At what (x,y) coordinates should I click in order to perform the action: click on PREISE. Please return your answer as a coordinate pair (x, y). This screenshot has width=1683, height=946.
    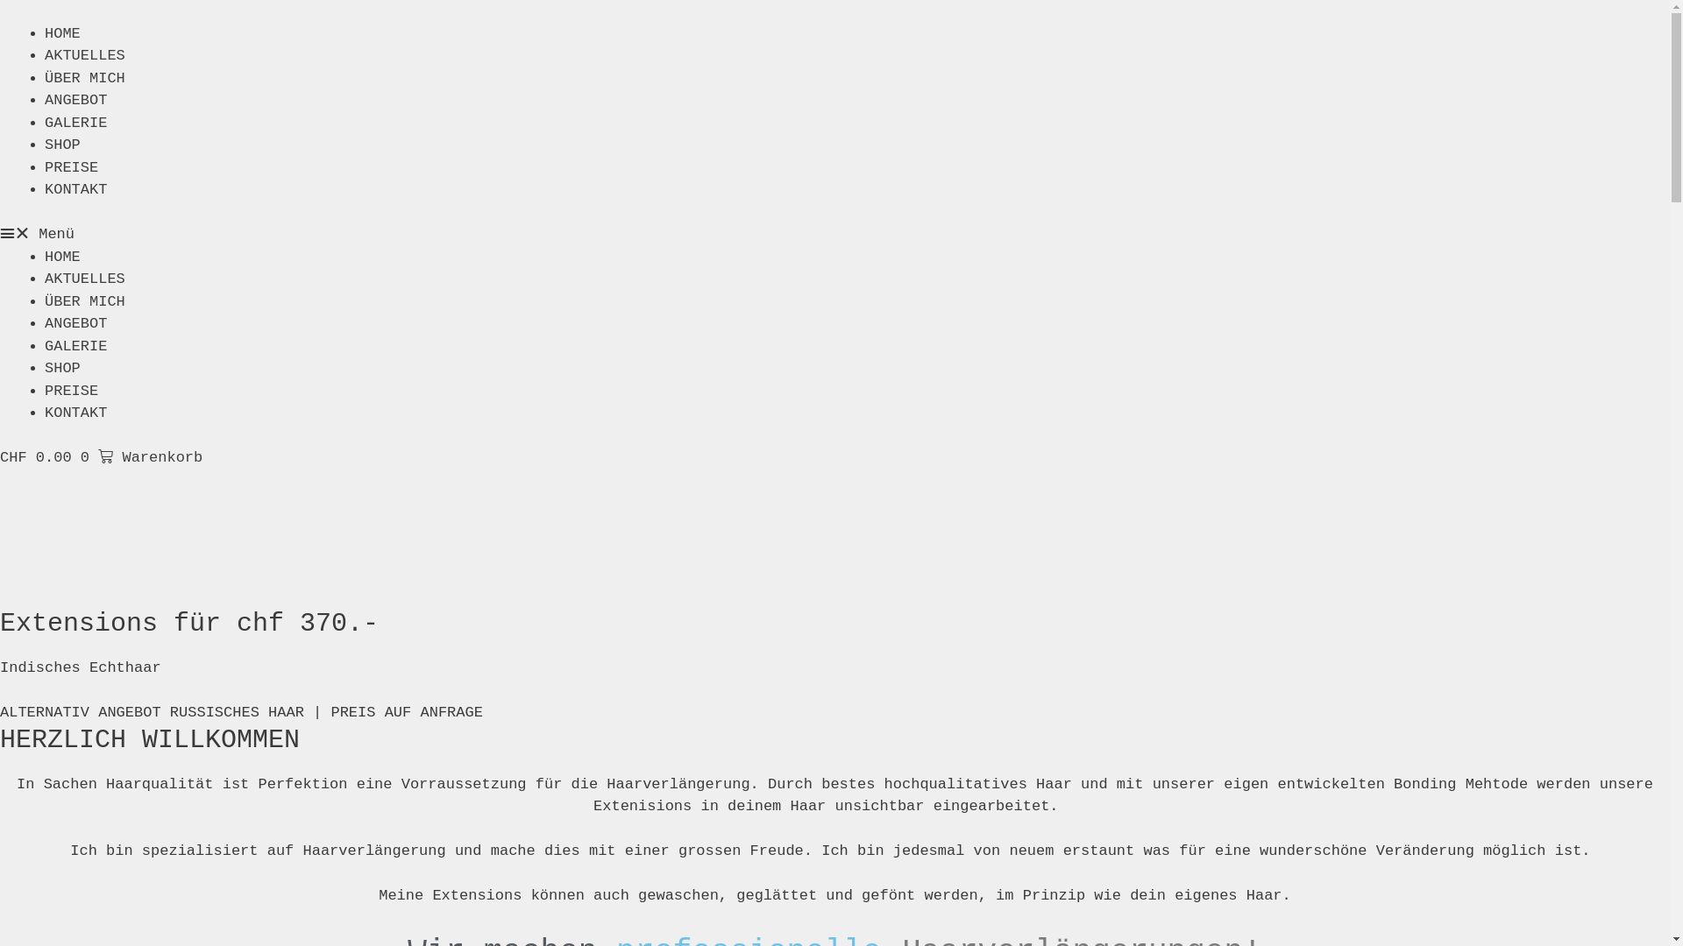
    Looking at the image, I should click on (72, 391).